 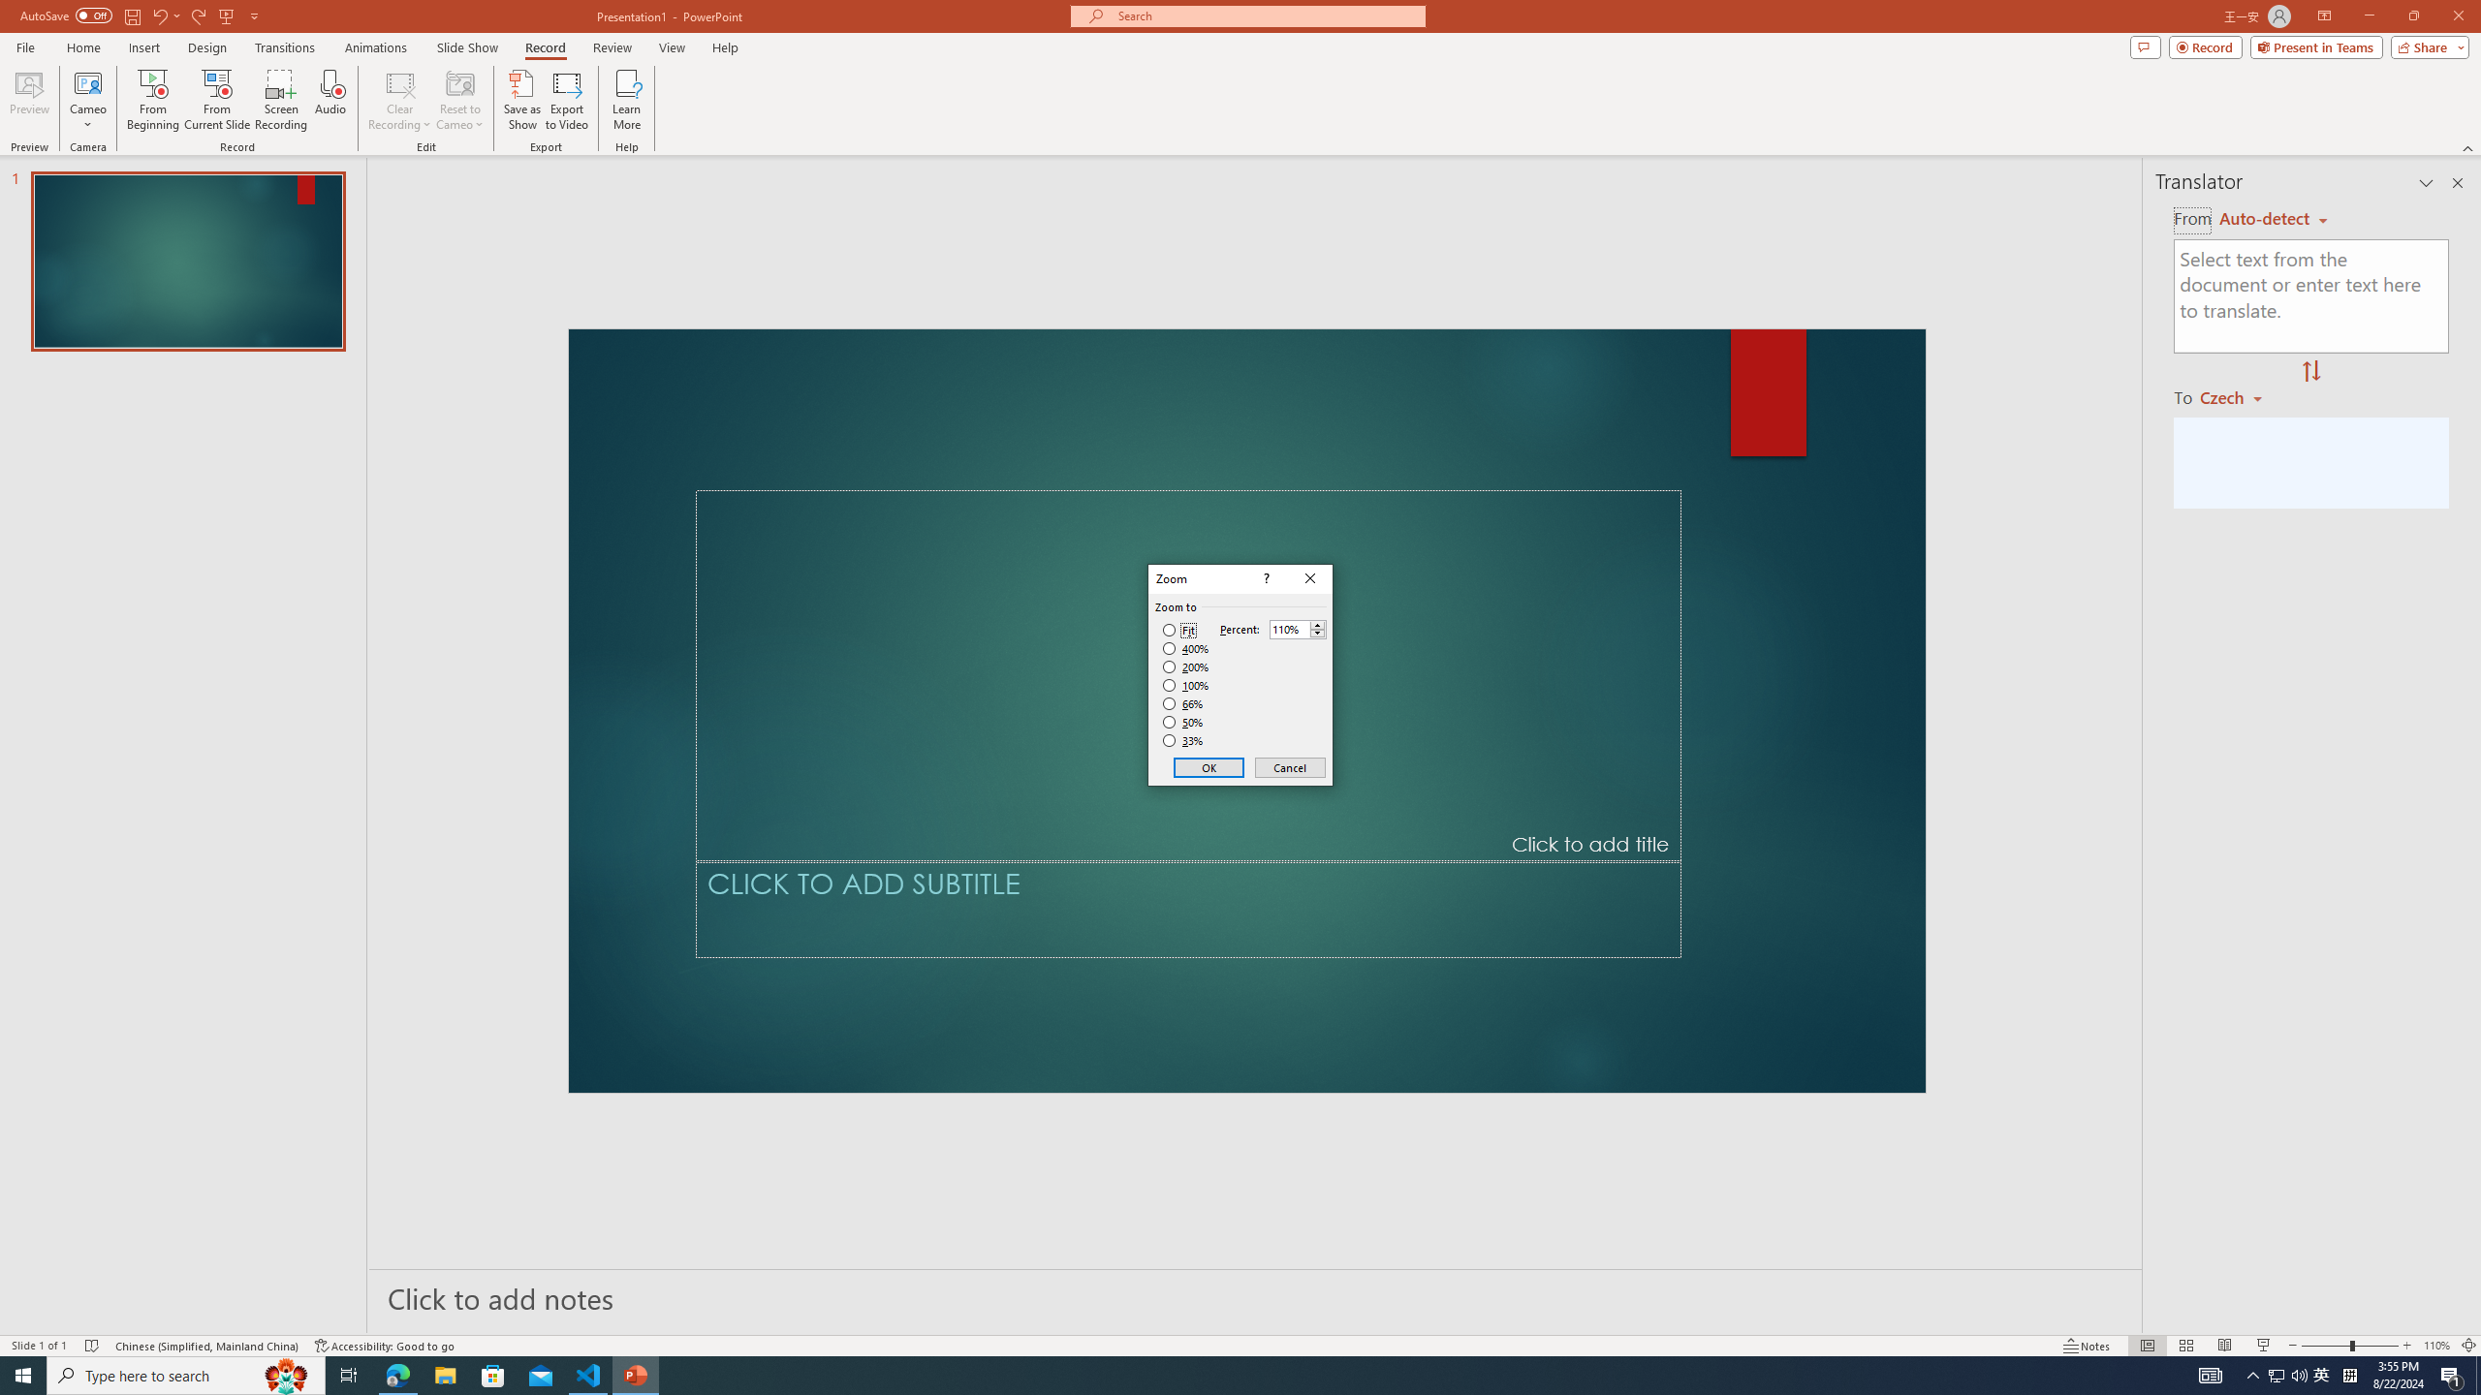 I want to click on 50%, so click(x=1184, y=723).